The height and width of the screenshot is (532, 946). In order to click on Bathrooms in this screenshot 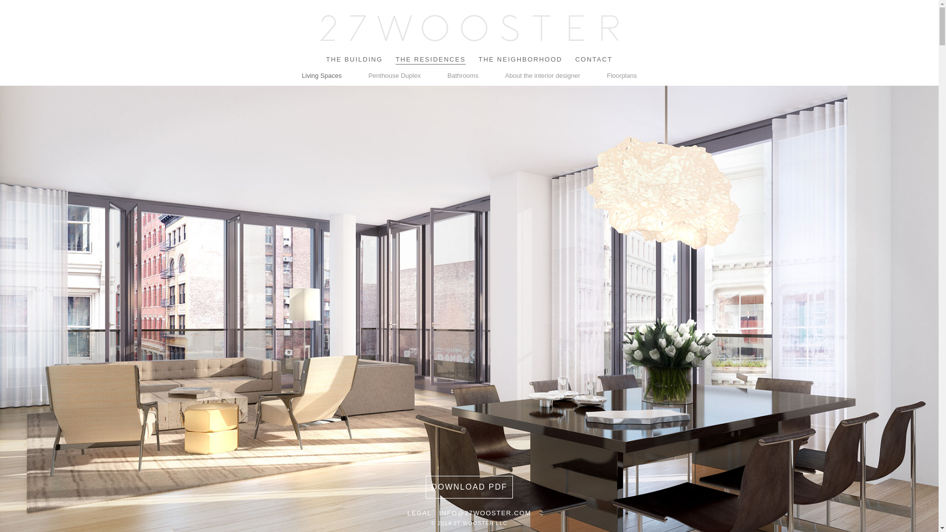, I will do `click(463, 75)`.